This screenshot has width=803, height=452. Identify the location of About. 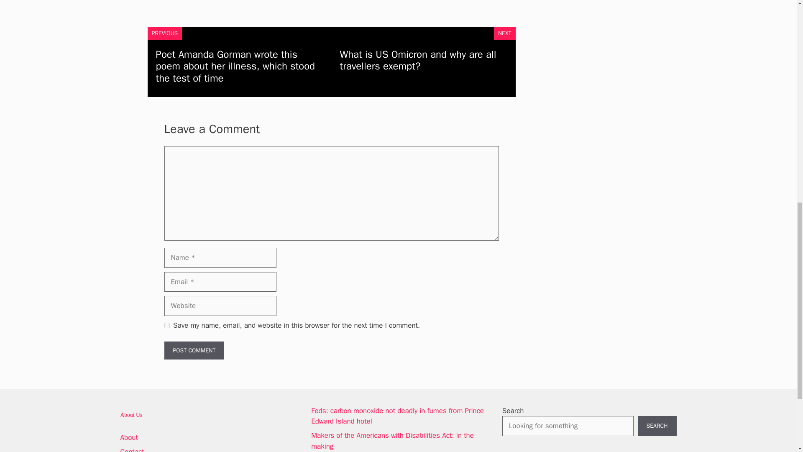
(129, 437).